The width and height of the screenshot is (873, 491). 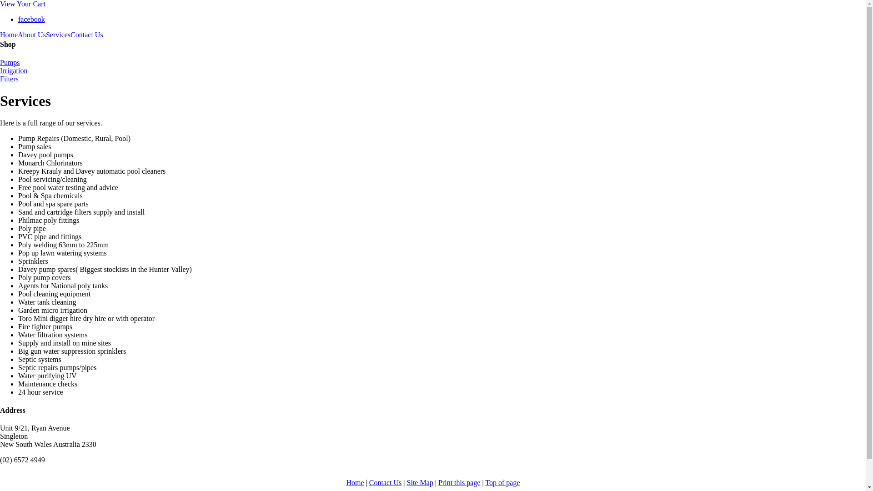 I want to click on facebook, so click(x=32, y=19).